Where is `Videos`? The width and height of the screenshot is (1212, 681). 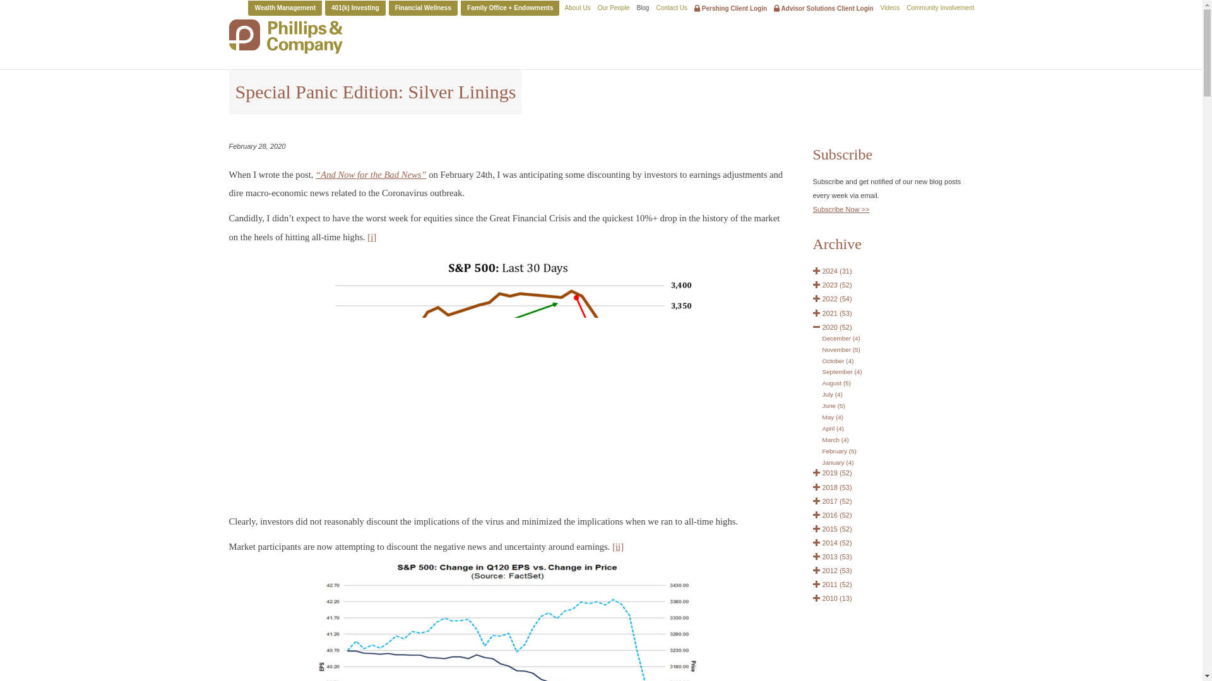 Videos is located at coordinates (890, 8).